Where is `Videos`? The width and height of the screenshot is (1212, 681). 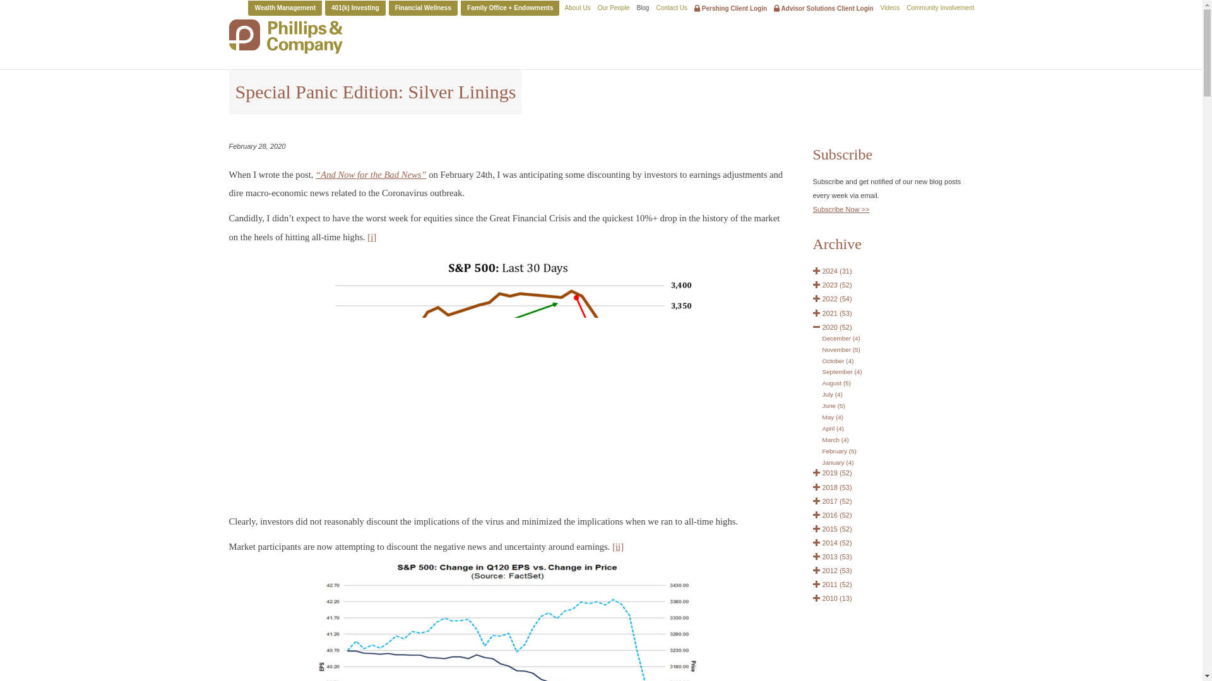 Videos is located at coordinates (890, 8).